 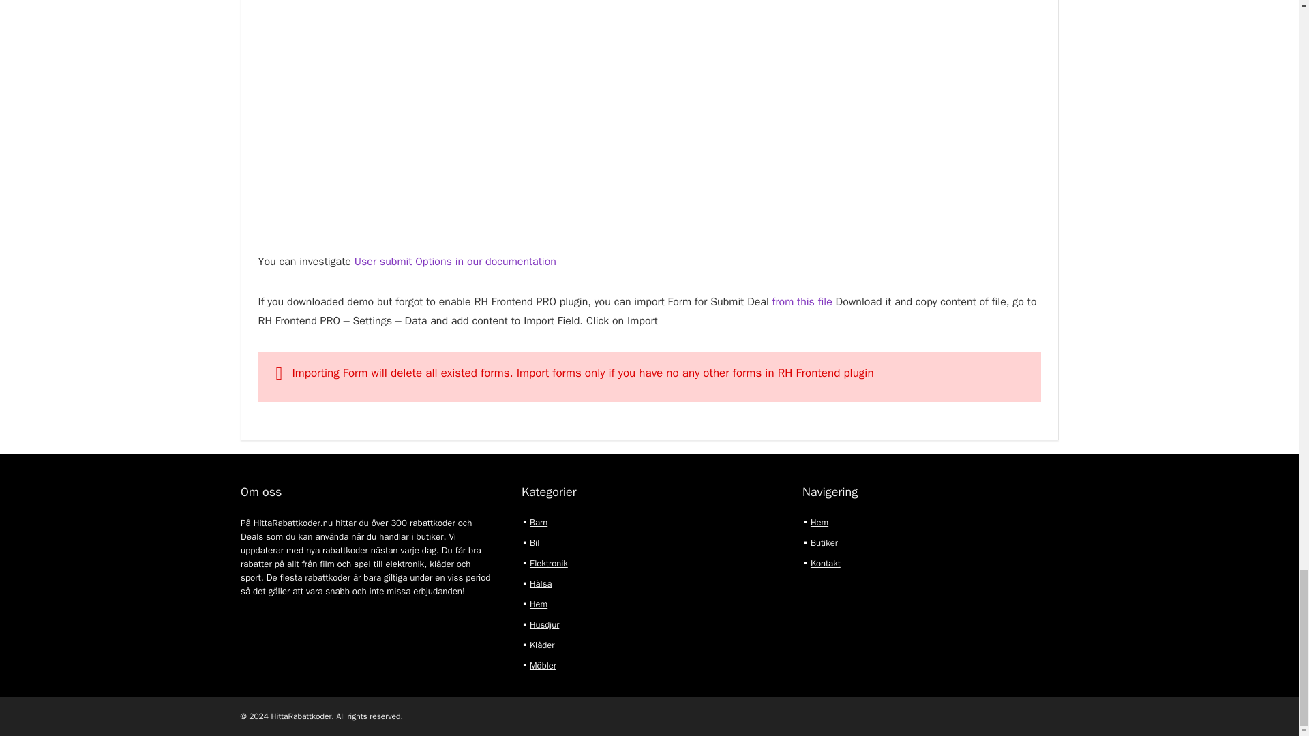 What do you see at coordinates (455, 262) in the screenshot?
I see `User submit Options in our documentation` at bounding box center [455, 262].